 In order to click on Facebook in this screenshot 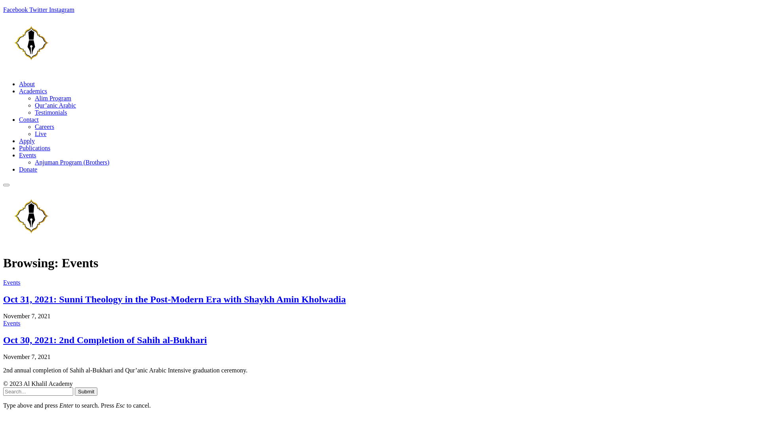, I will do `click(16, 9)`.